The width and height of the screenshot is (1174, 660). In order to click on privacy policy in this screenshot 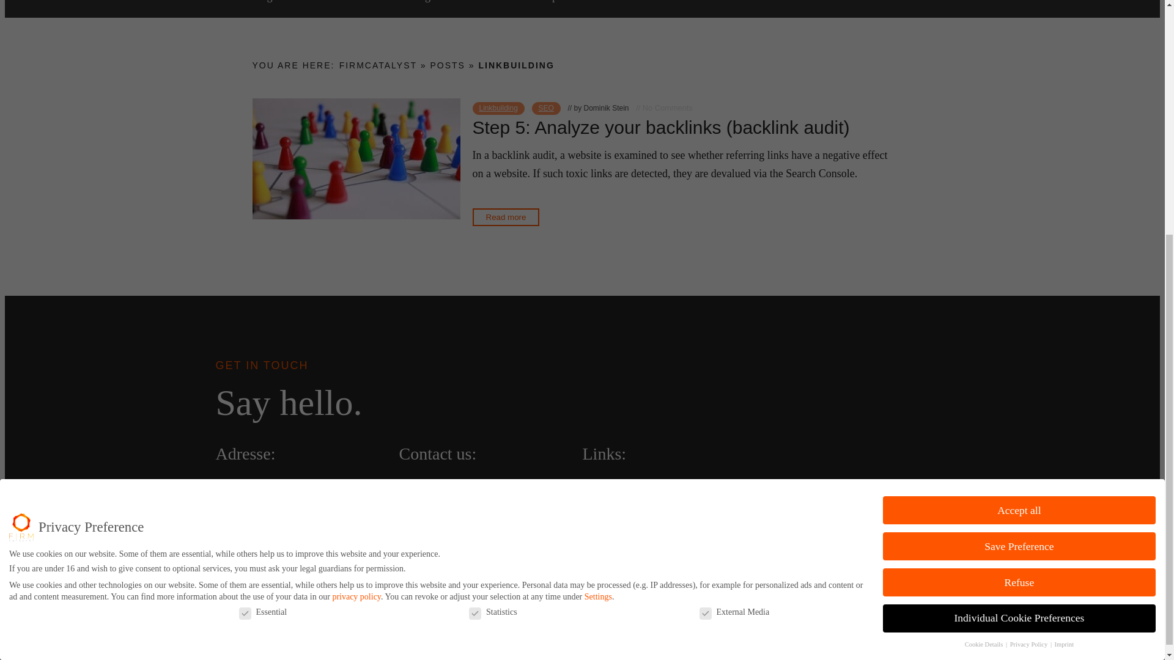, I will do `click(356, 231)`.